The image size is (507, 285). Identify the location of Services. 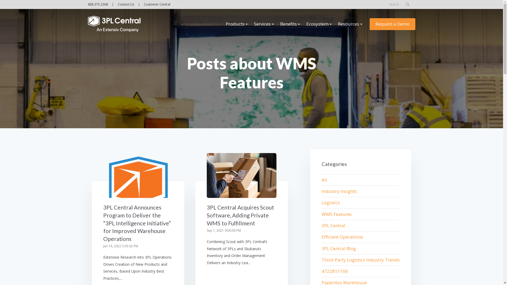
(264, 24).